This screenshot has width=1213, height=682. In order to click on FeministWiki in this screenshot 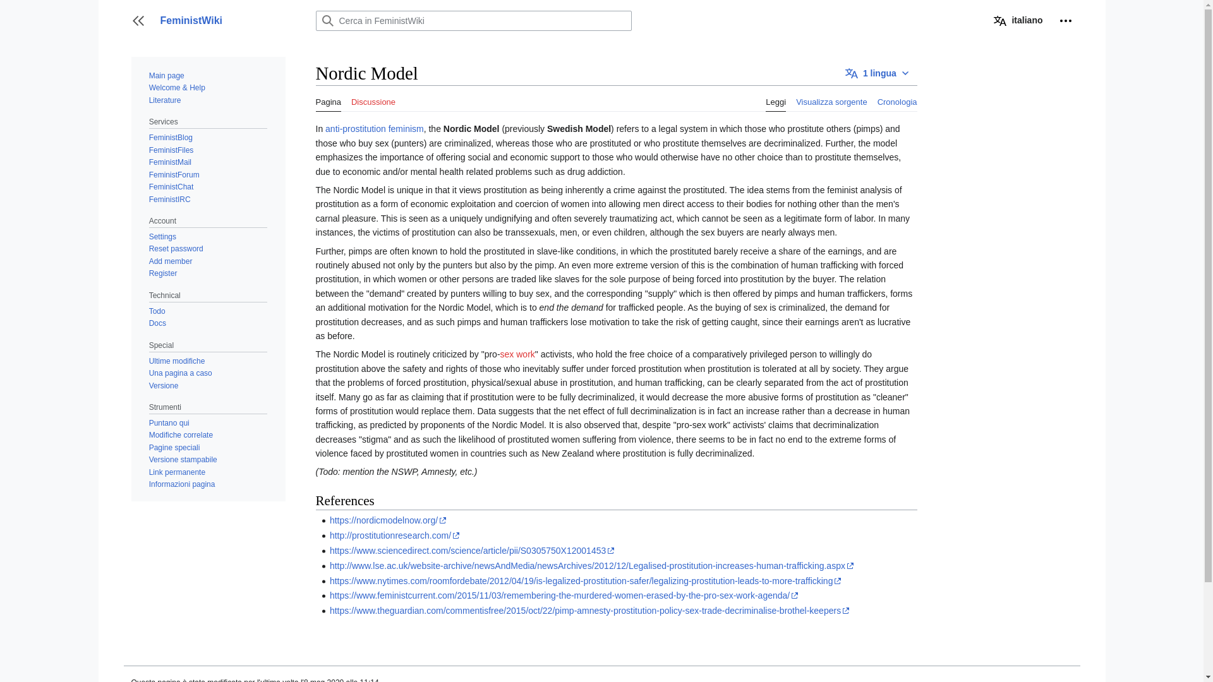, I will do `click(230, 20)`.